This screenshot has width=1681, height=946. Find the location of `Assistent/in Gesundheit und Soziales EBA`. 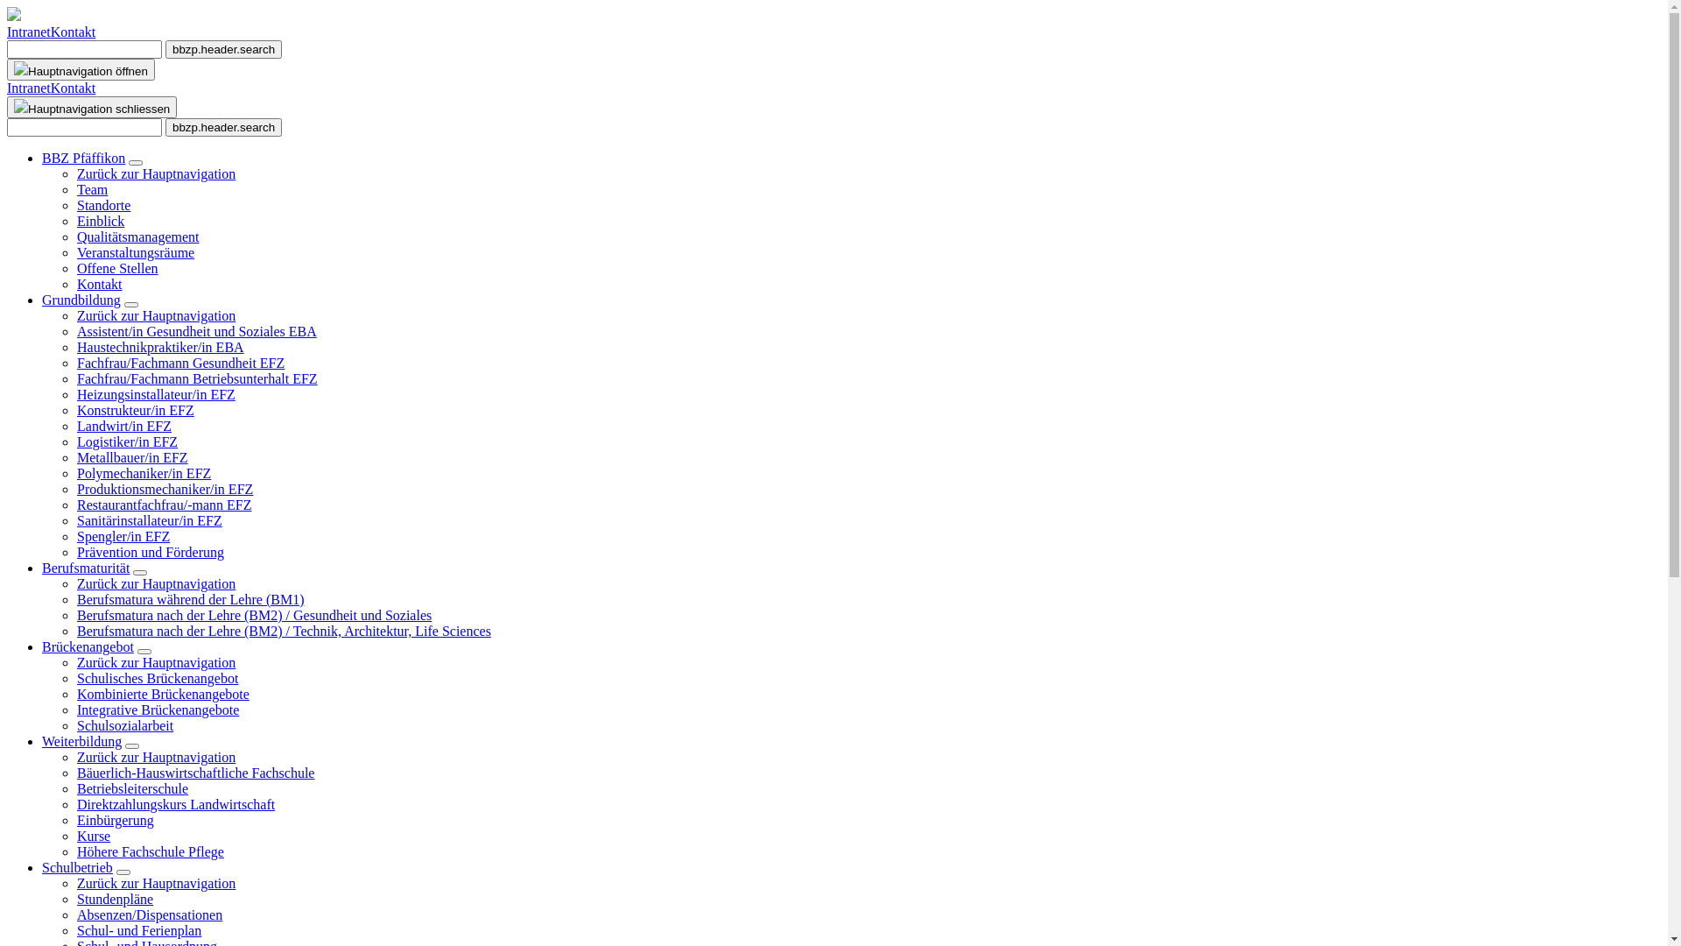

Assistent/in Gesundheit und Soziales EBA is located at coordinates (197, 331).